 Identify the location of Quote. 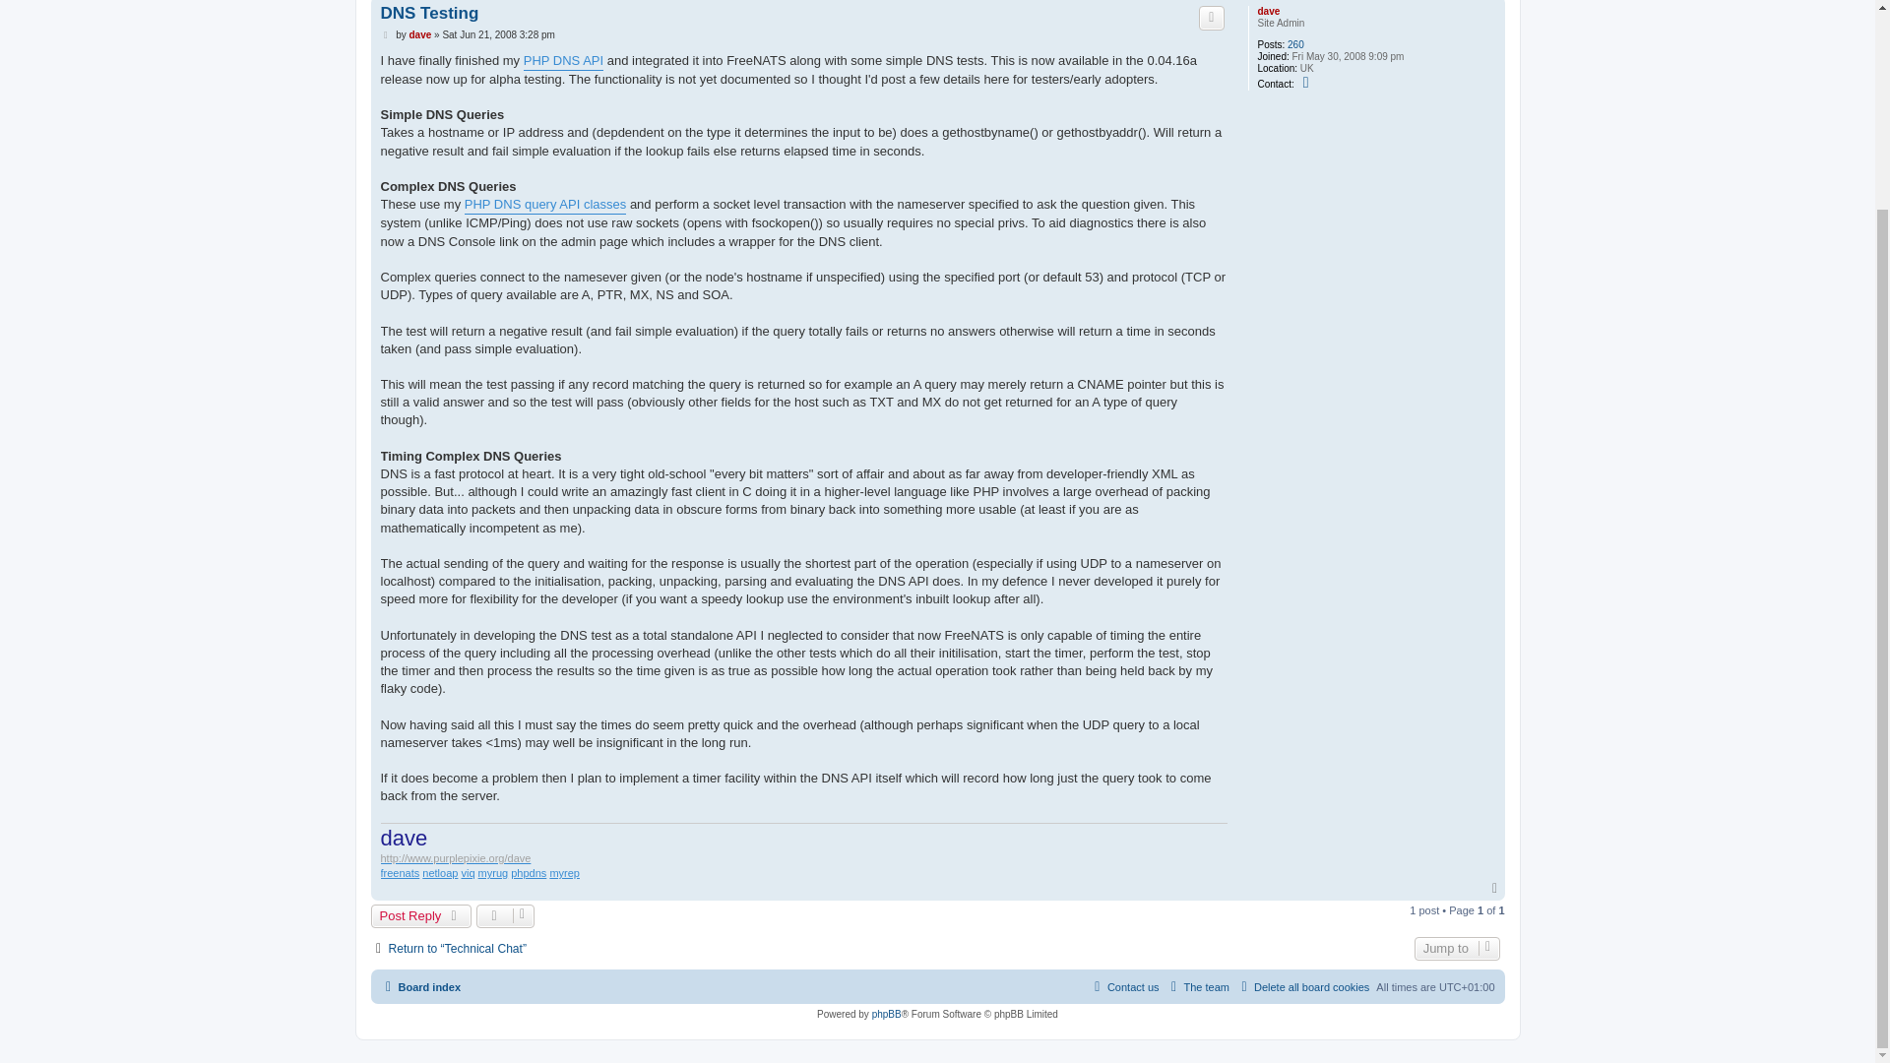
(1211, 18).